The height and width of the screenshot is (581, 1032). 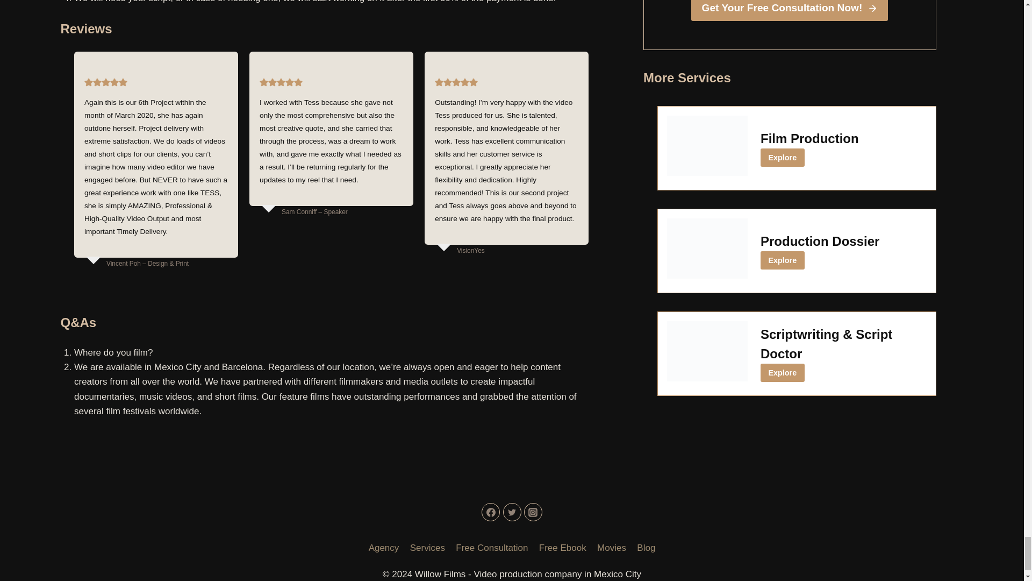 What do you see at coordinates (562, 547) in the screenshot?
I see `Free Ebook` at bounding box center [562, 547].